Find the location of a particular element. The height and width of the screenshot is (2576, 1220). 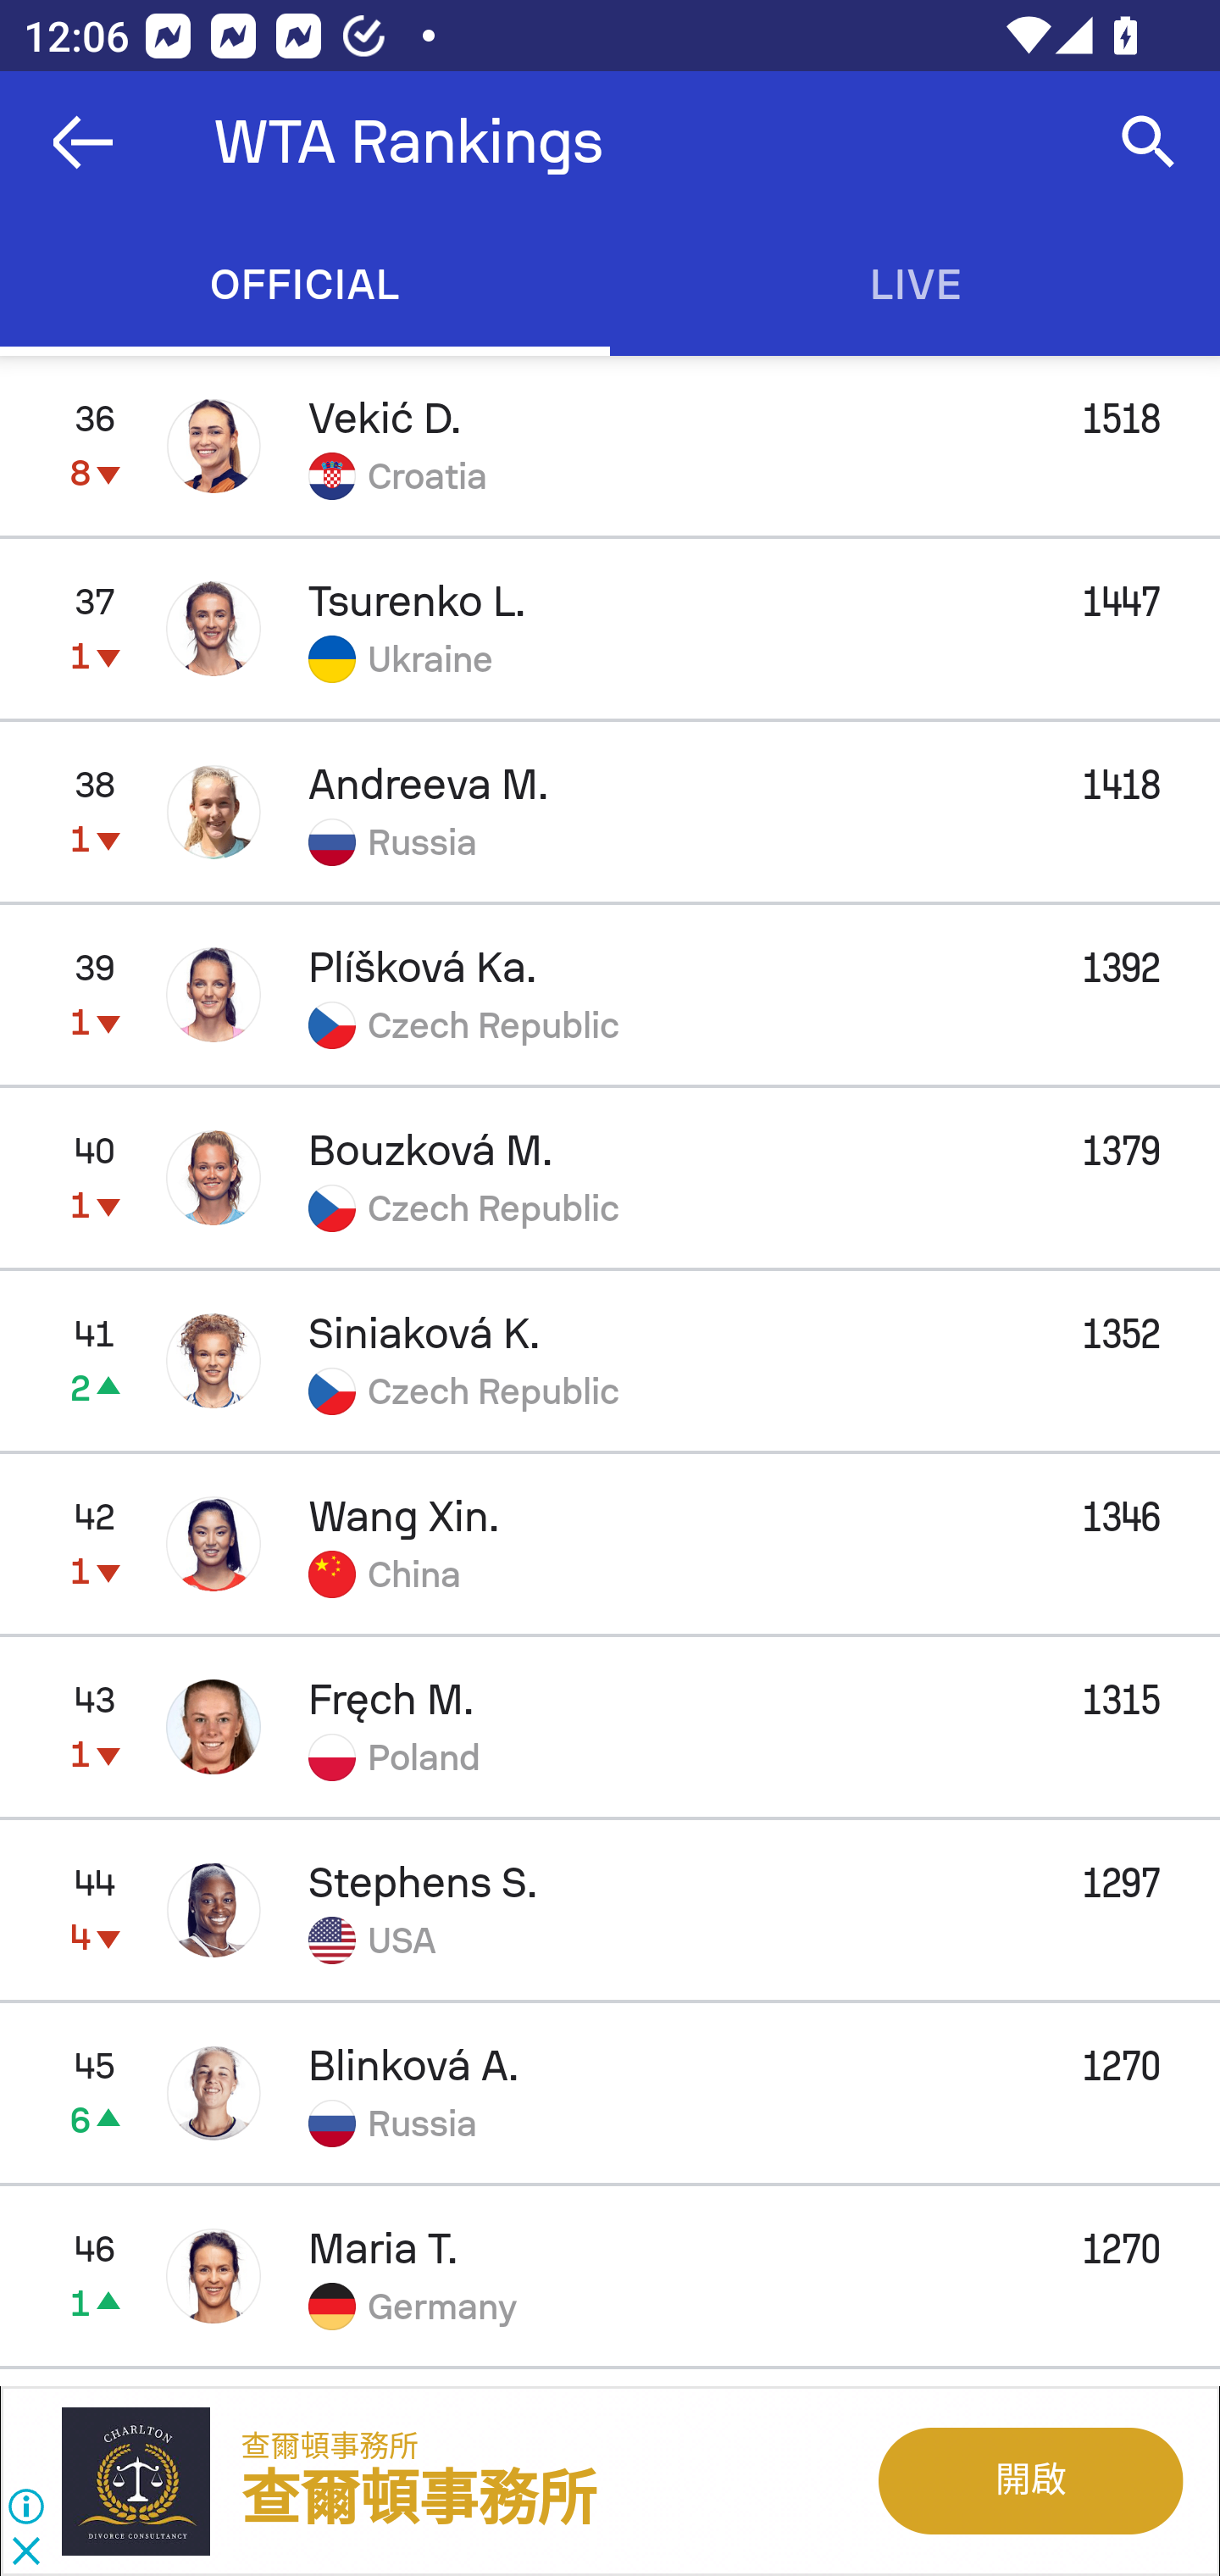

開啟 is located at coordinates (1029, 2480).